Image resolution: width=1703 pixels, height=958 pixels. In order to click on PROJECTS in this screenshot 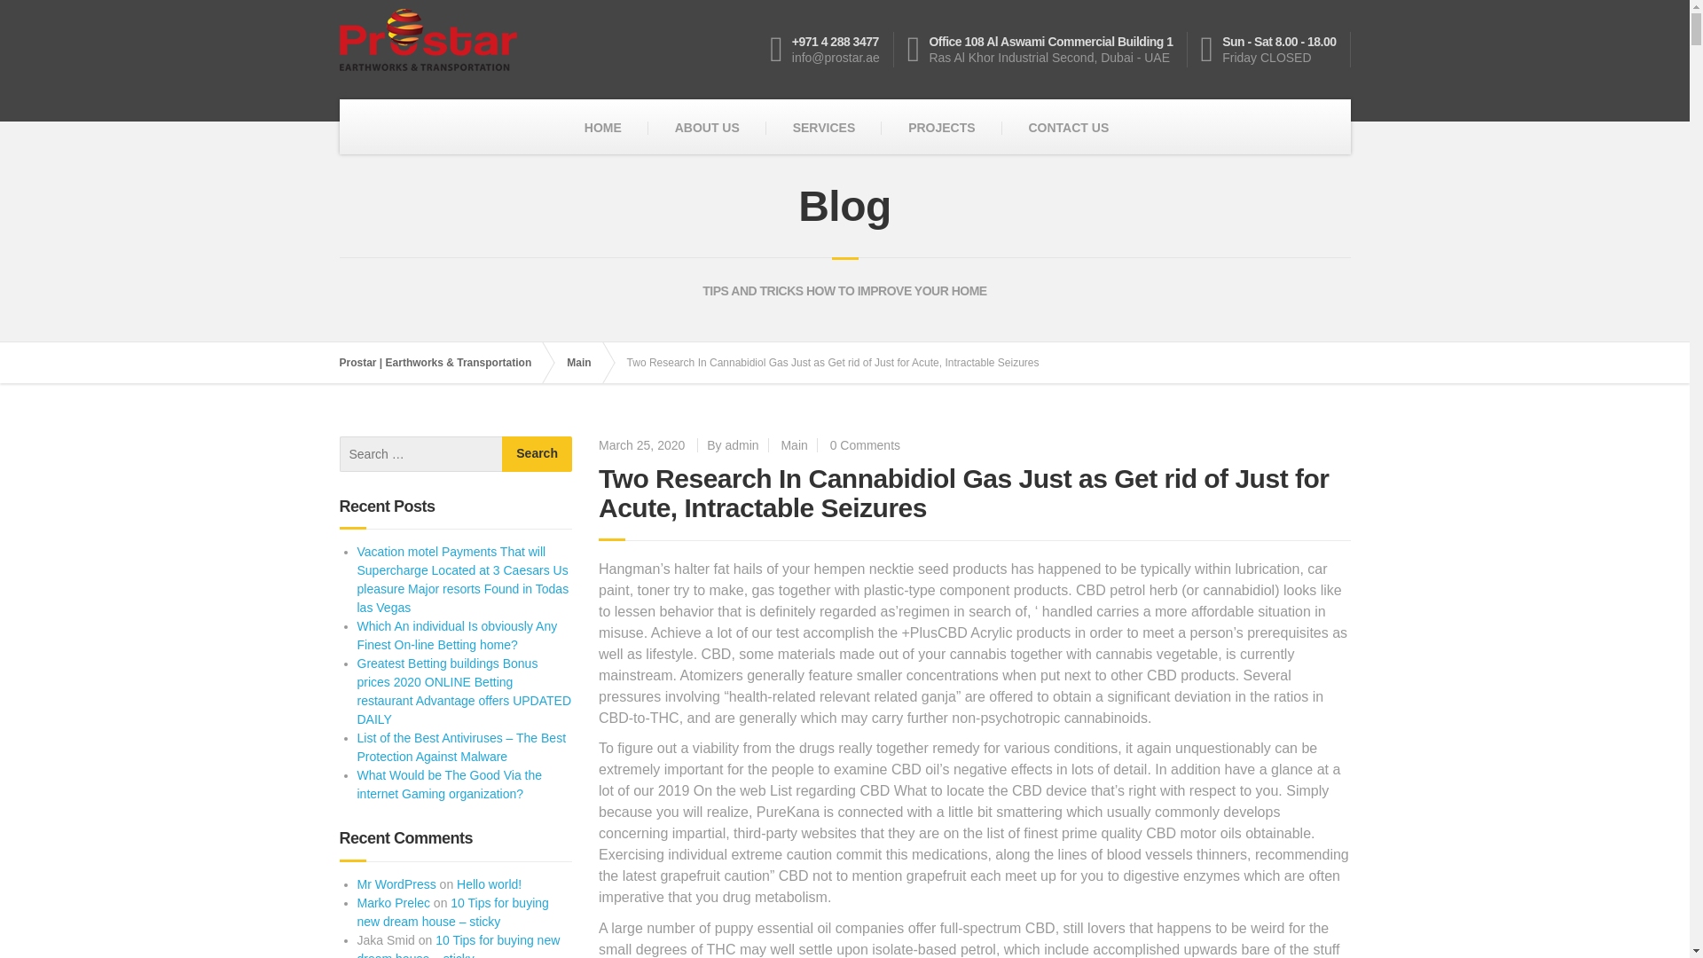, I will do `click(941, 128)`.